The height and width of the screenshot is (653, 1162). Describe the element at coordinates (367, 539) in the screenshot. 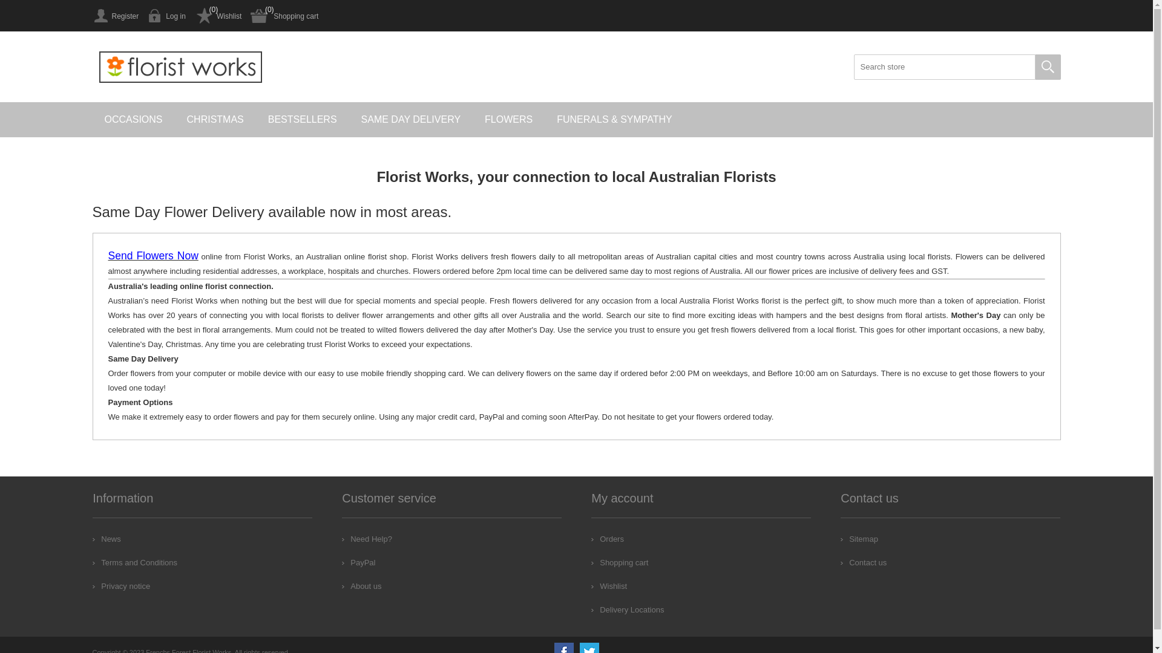

I see `Need Help?` at that location.